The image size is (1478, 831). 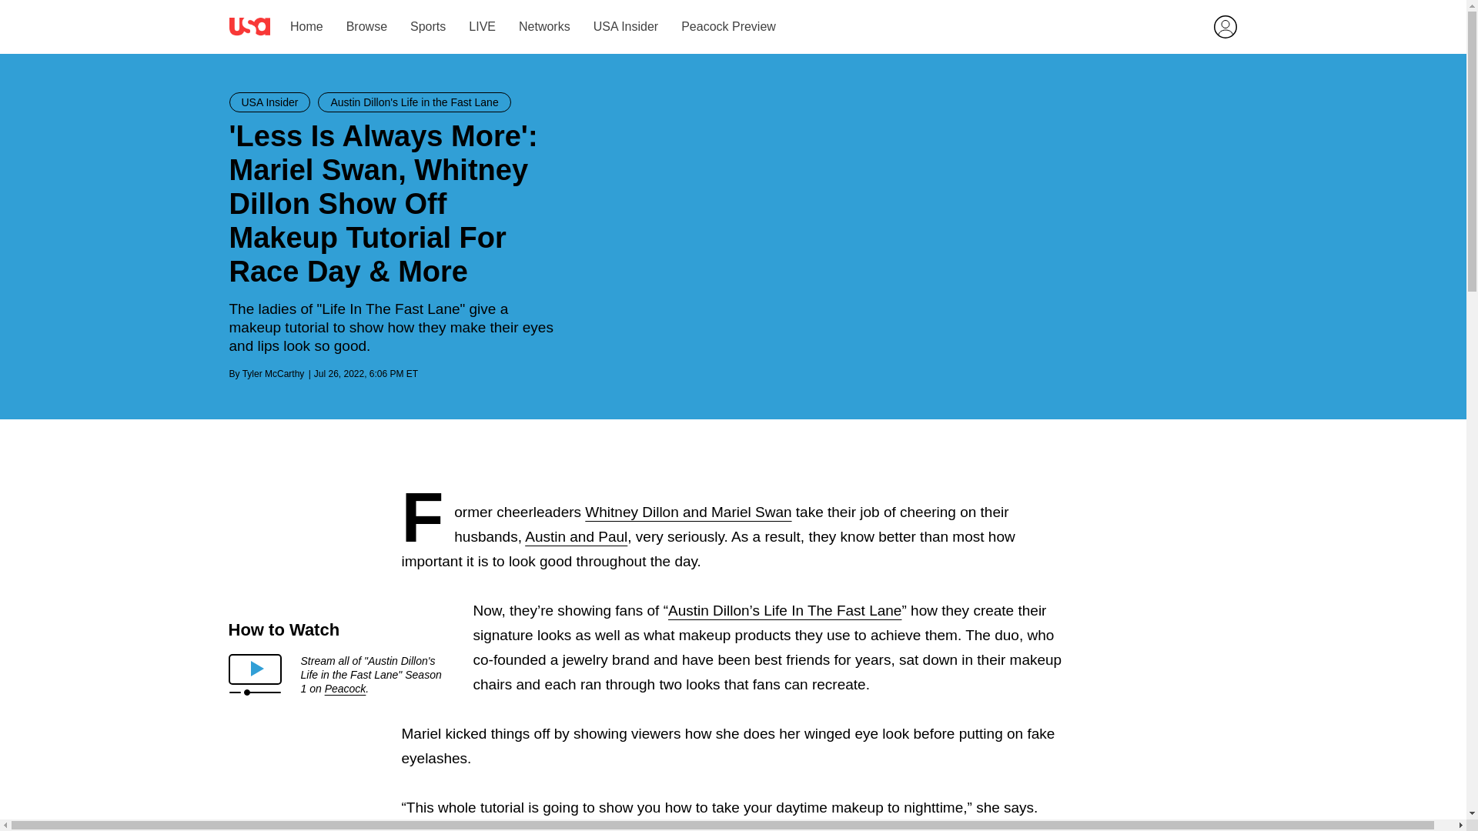 I want to click on USA, so click(x=249, y=26).